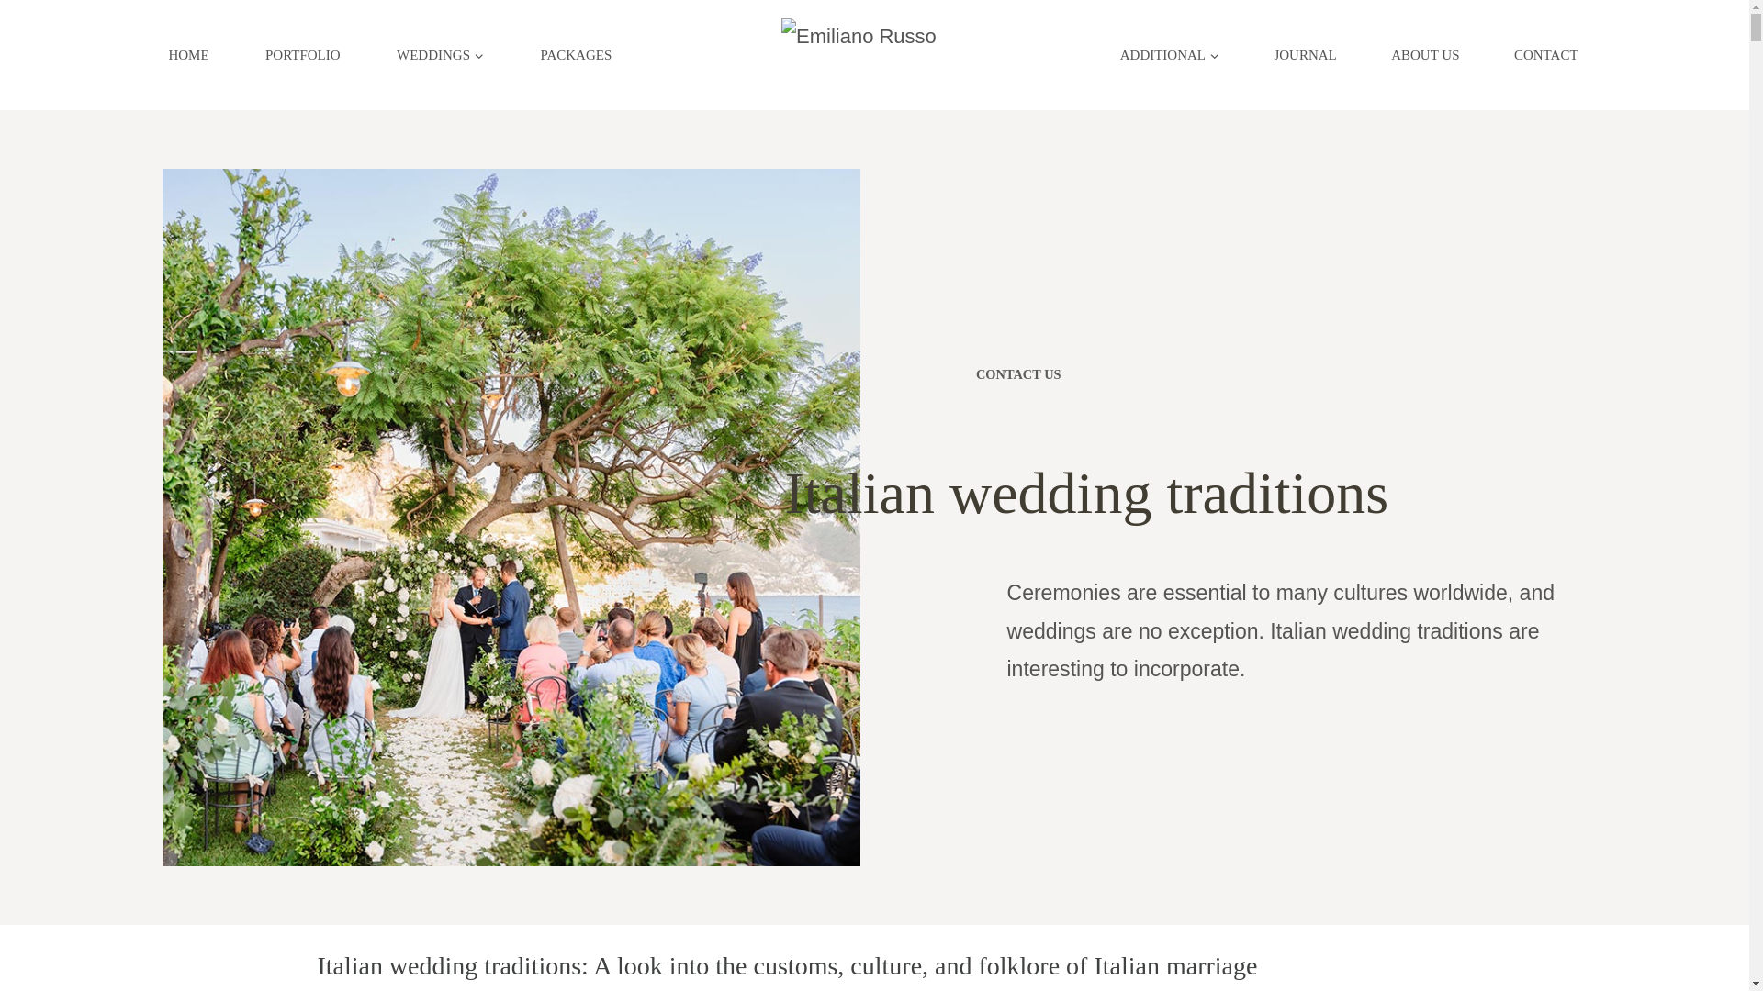  What do you see at coordinates (1546, 55) in the screenshot?
I see `CONTACT` at bounding box center [1546, 55].